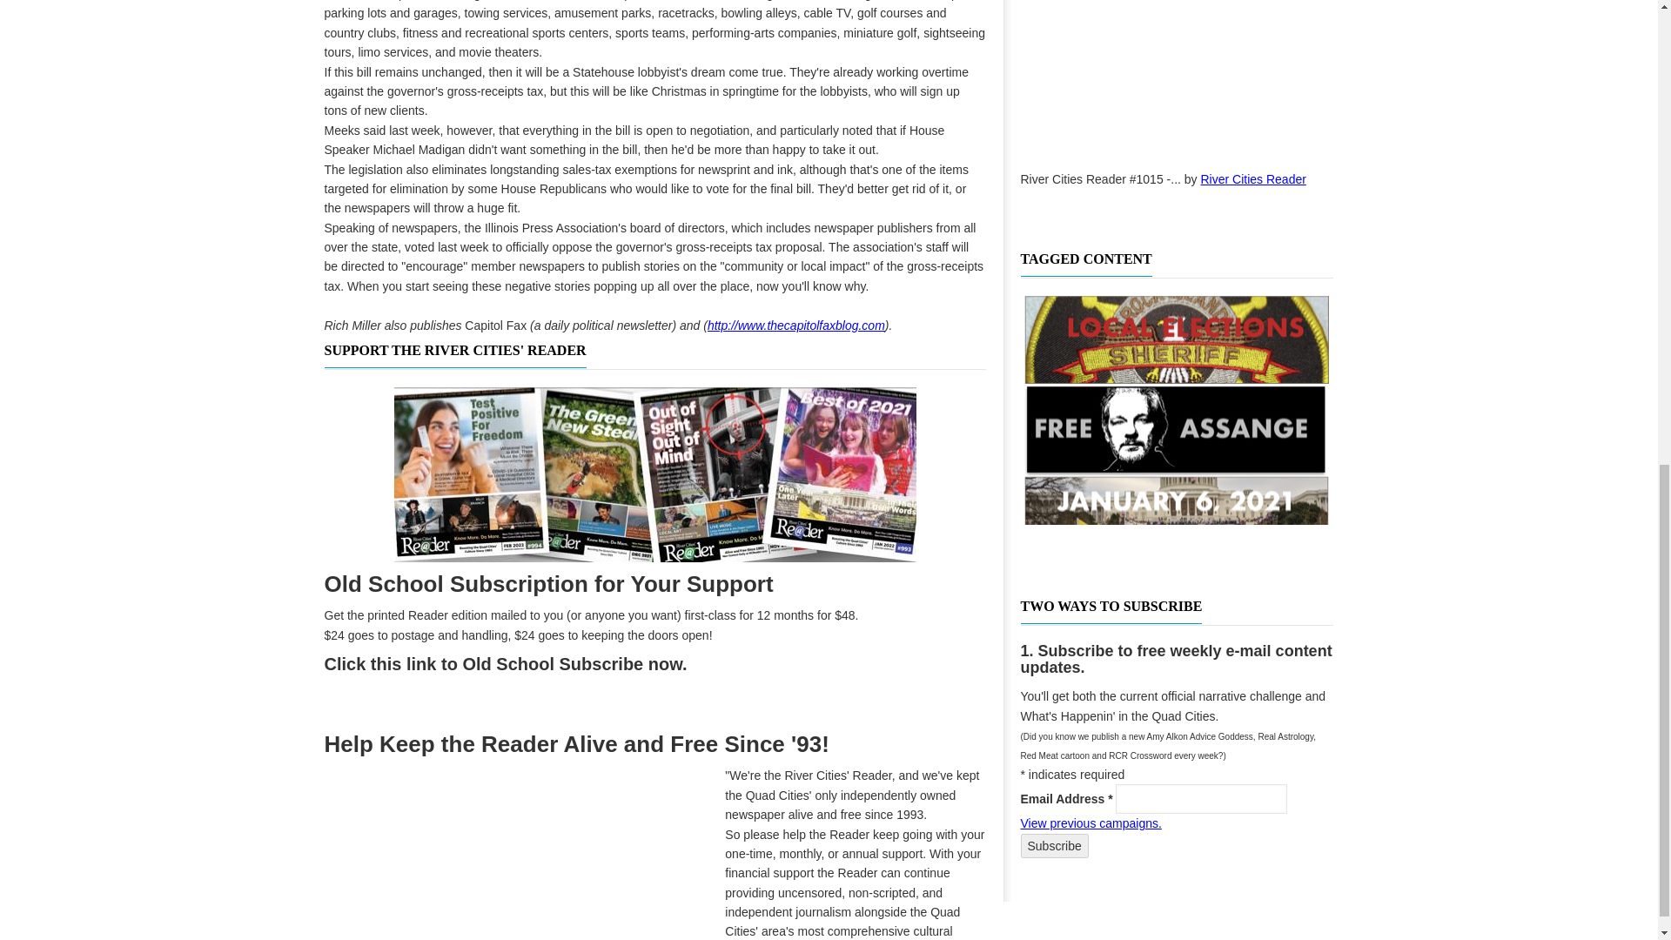  Describe the element at coordinates (1253, 178) in the screenshot. I see `View River Cities Reader's profile on Scribd` at that location.